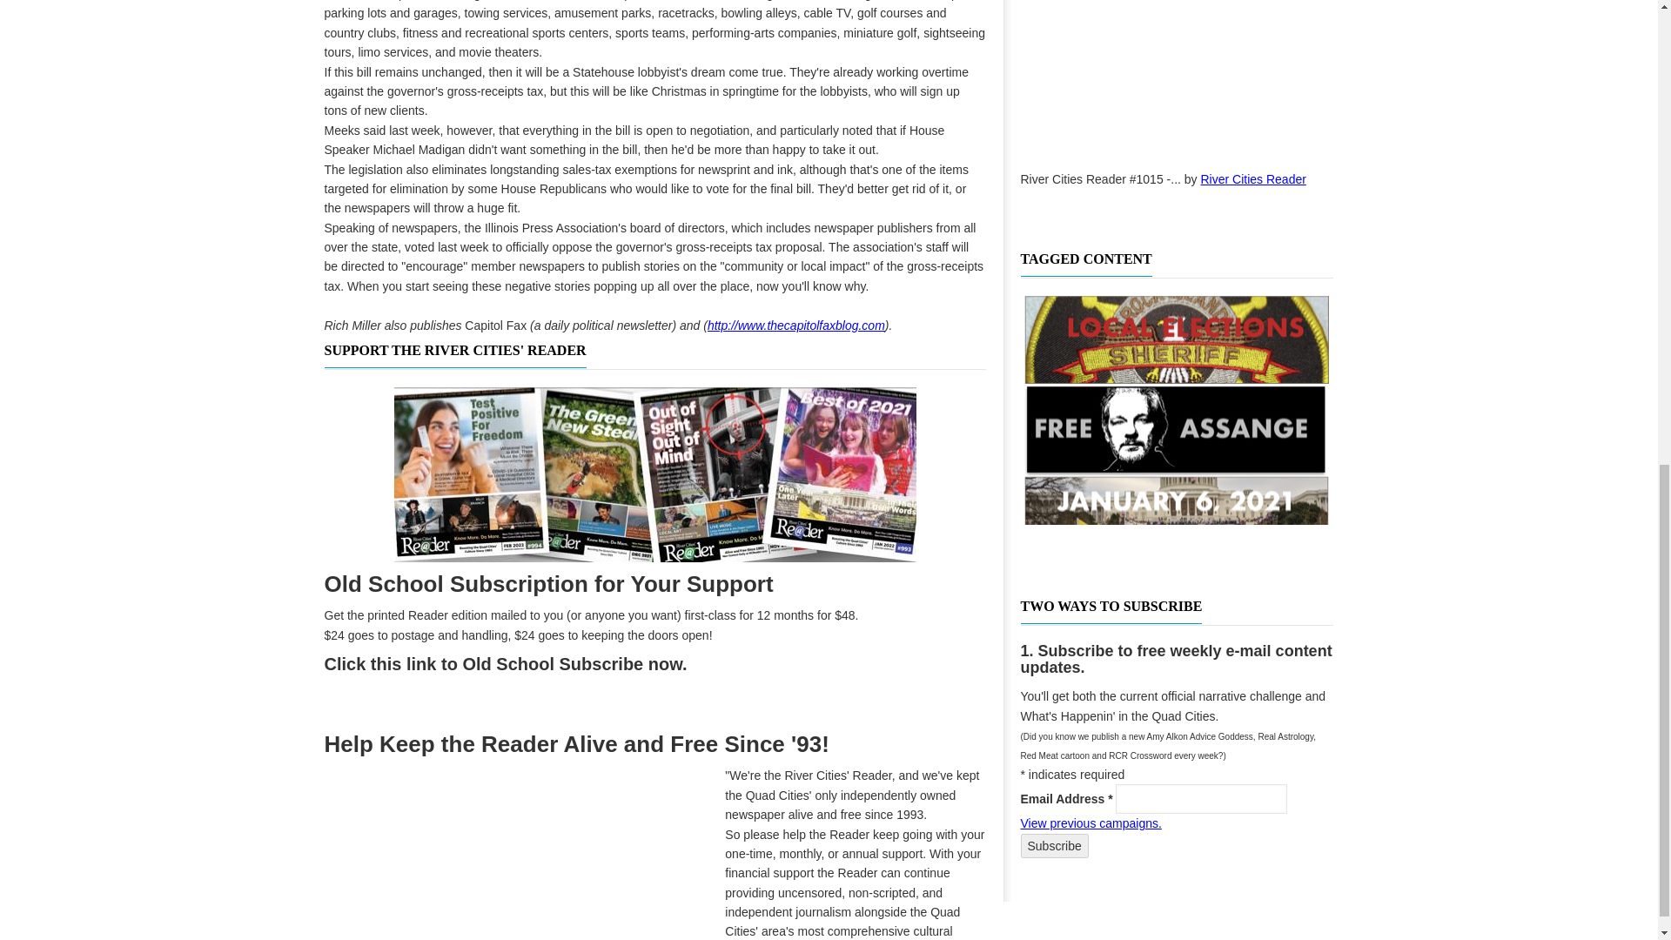  Describe the element at coordinates (1253, 178) in the screenshot. I see `View River Cities Reader's profile on Scribd` at that location.